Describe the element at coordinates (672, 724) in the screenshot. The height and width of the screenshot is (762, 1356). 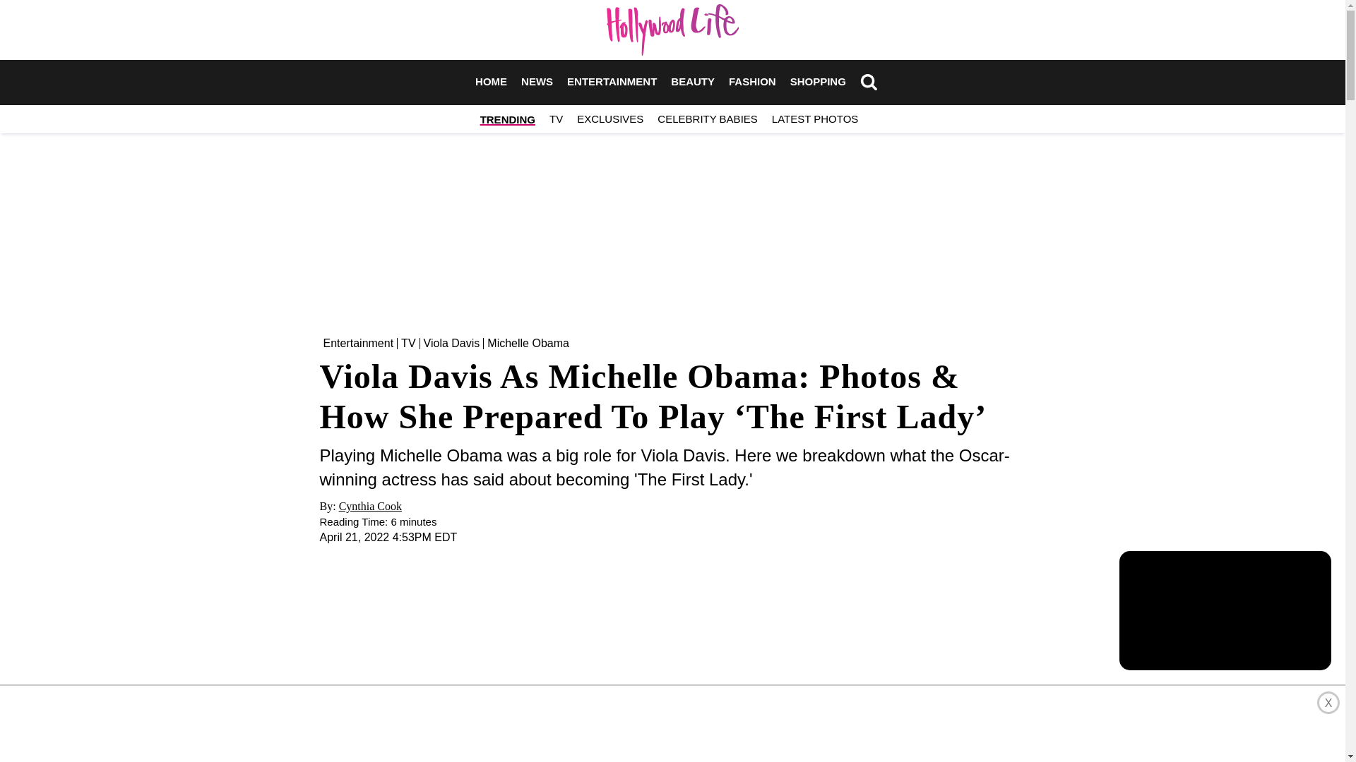
I see `3rd party ad content` at that location.